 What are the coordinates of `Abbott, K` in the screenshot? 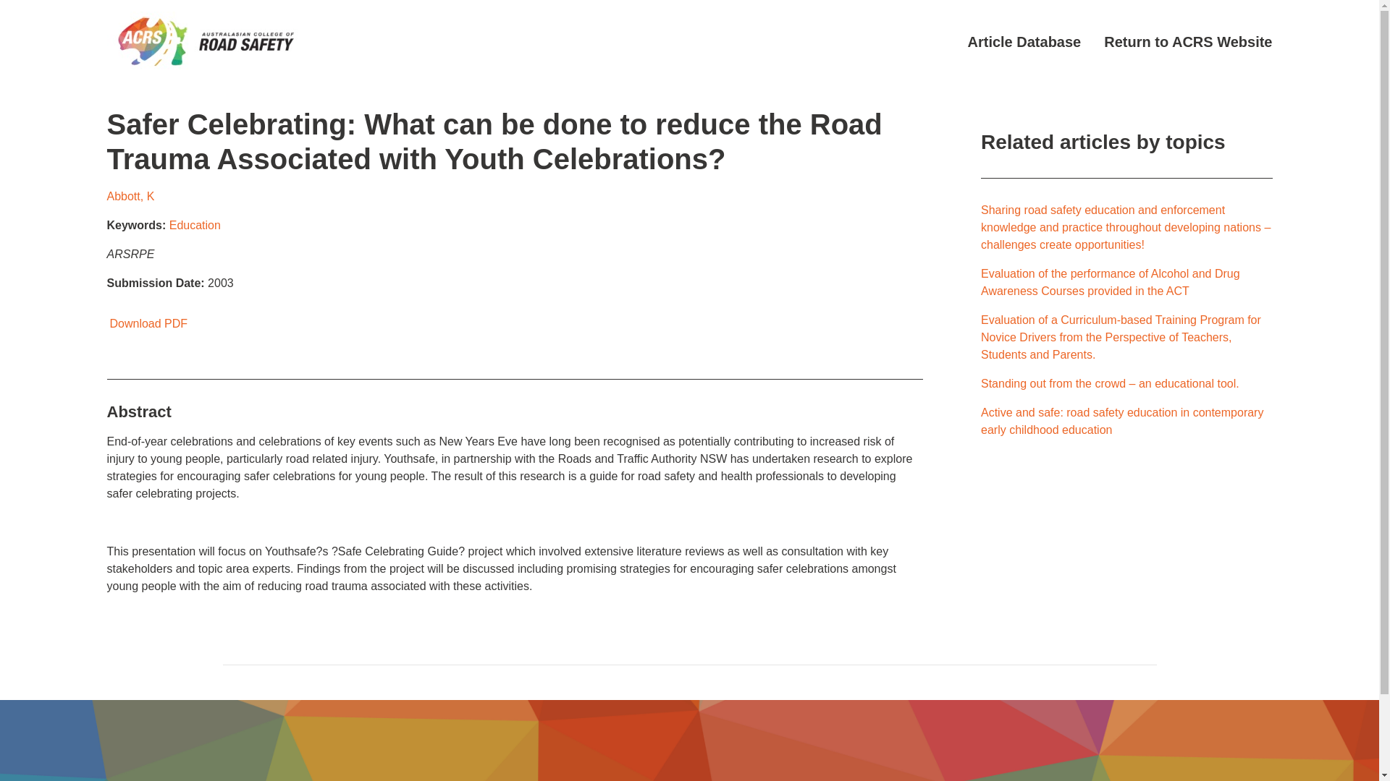 It's located at (130, 196).